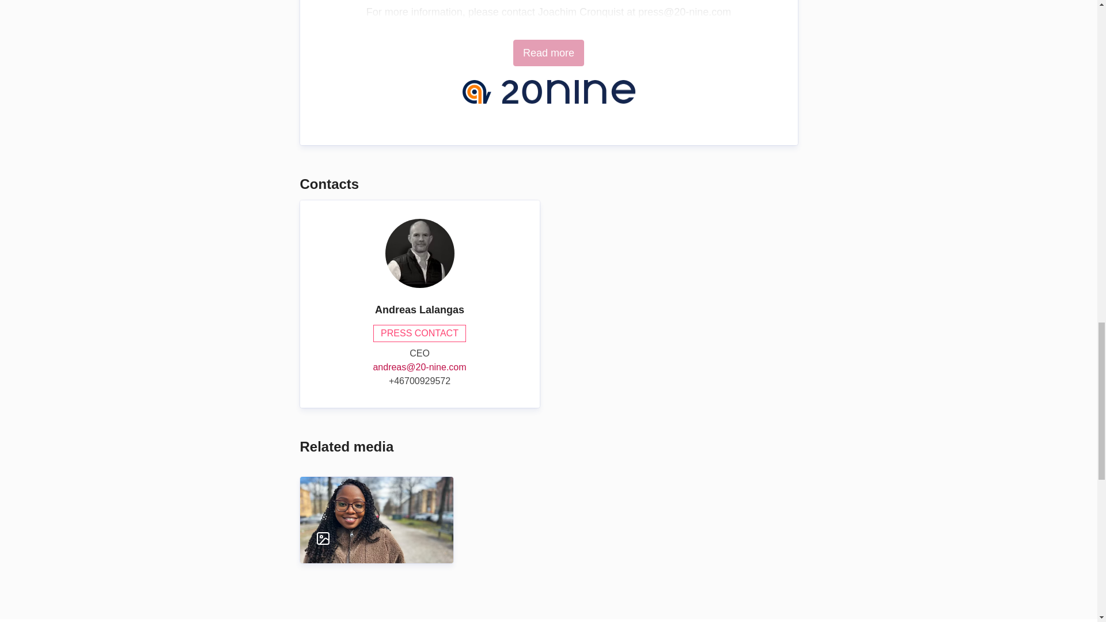  What do you see at coordinates (365, 538) in the screenshot?
I see `Not downloadable` at bounding box center [365, 538].